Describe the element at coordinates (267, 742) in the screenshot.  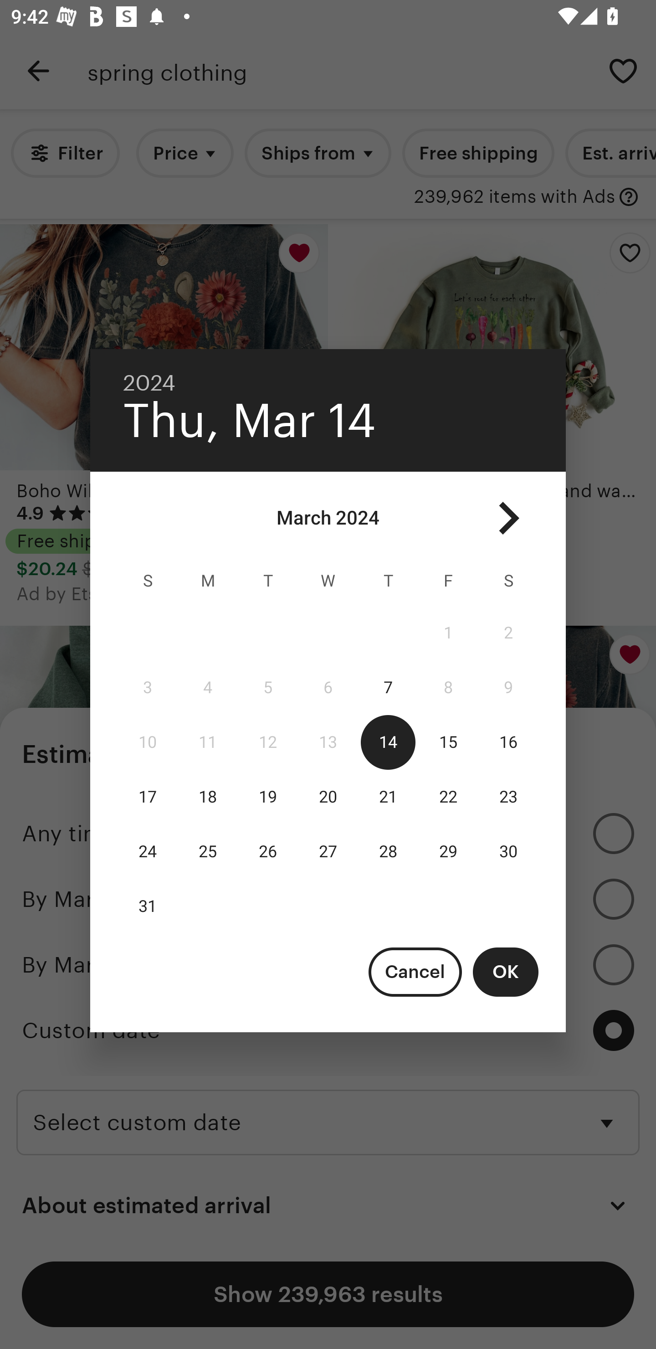
I see `12 12 March 2024` at that location.